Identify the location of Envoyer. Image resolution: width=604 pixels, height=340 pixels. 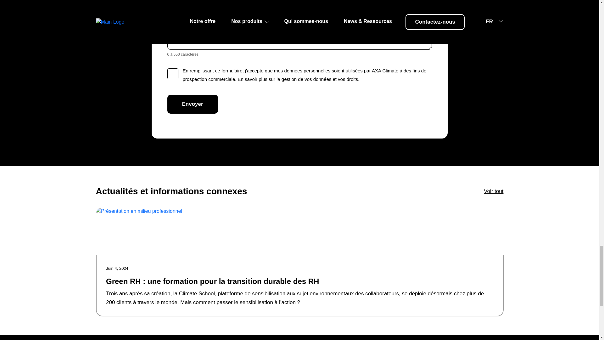
(193, 104).